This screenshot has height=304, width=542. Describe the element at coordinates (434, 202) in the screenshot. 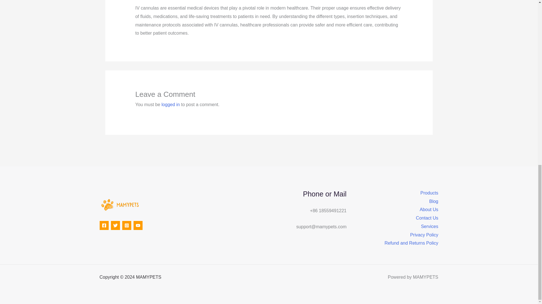

I see `Blog` at that location.